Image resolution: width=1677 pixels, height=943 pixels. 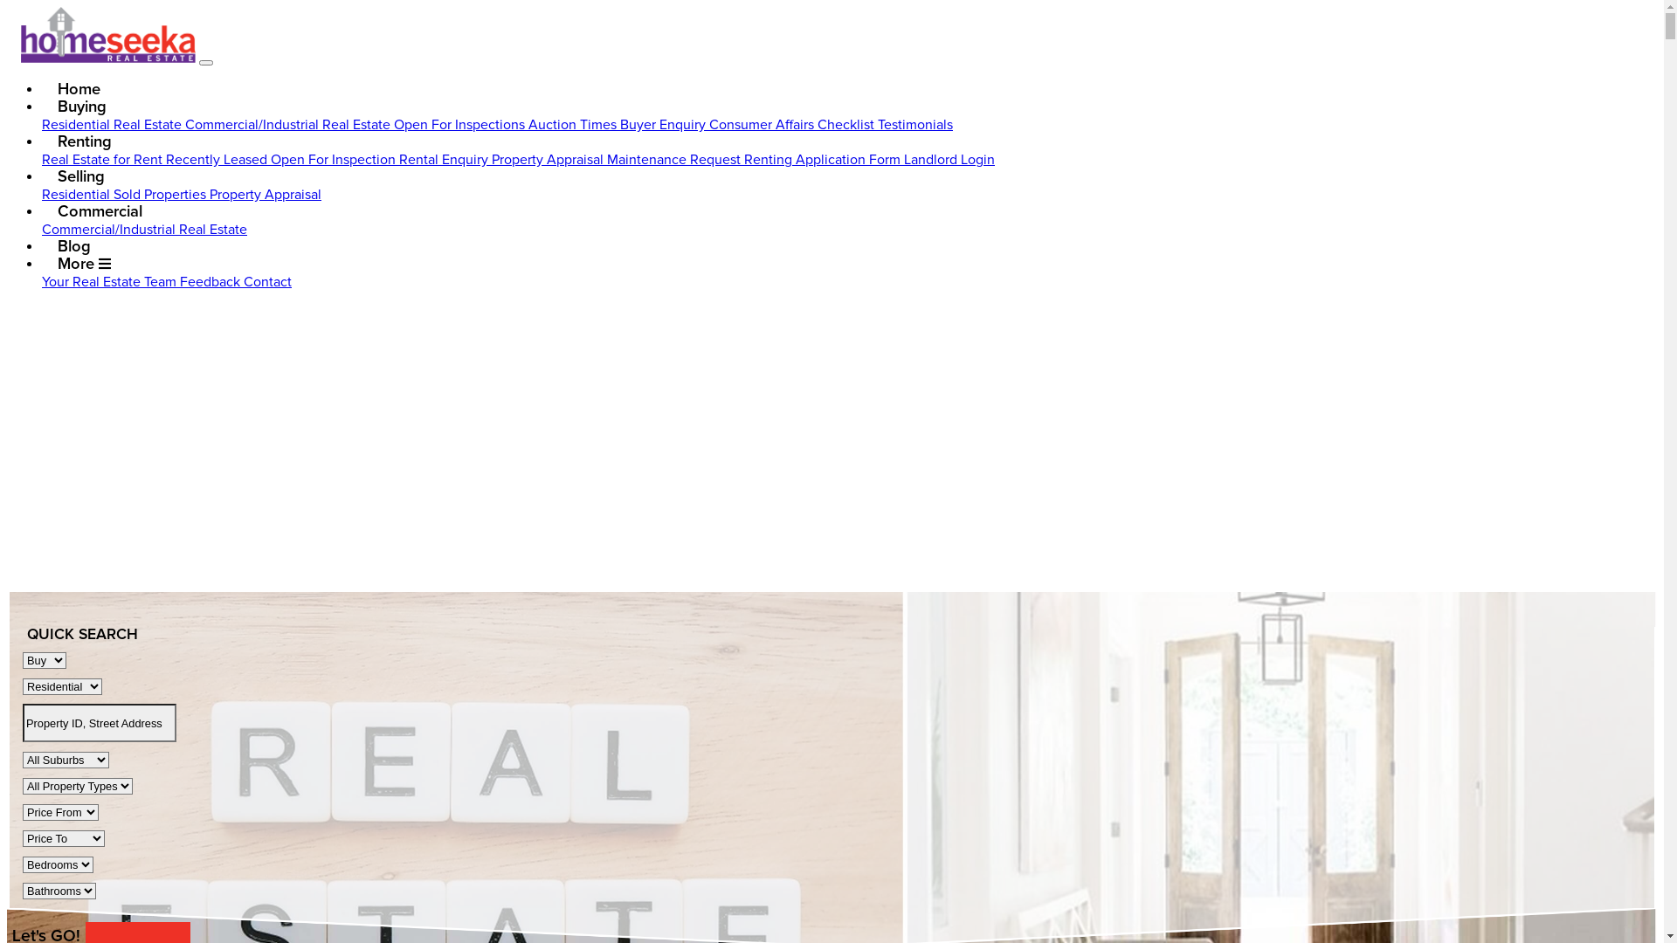 I want to click on Maintenance Request, so click(x=676, y=160).